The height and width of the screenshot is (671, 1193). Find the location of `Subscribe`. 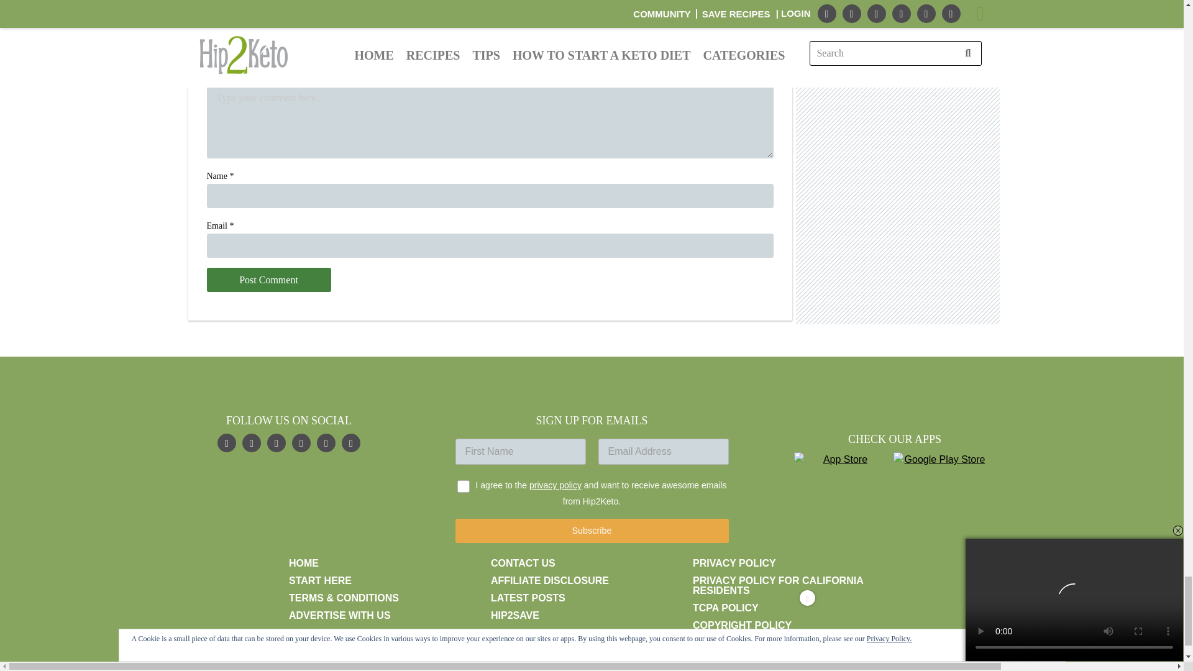

Subscribe is located at coordinates (591, 531).